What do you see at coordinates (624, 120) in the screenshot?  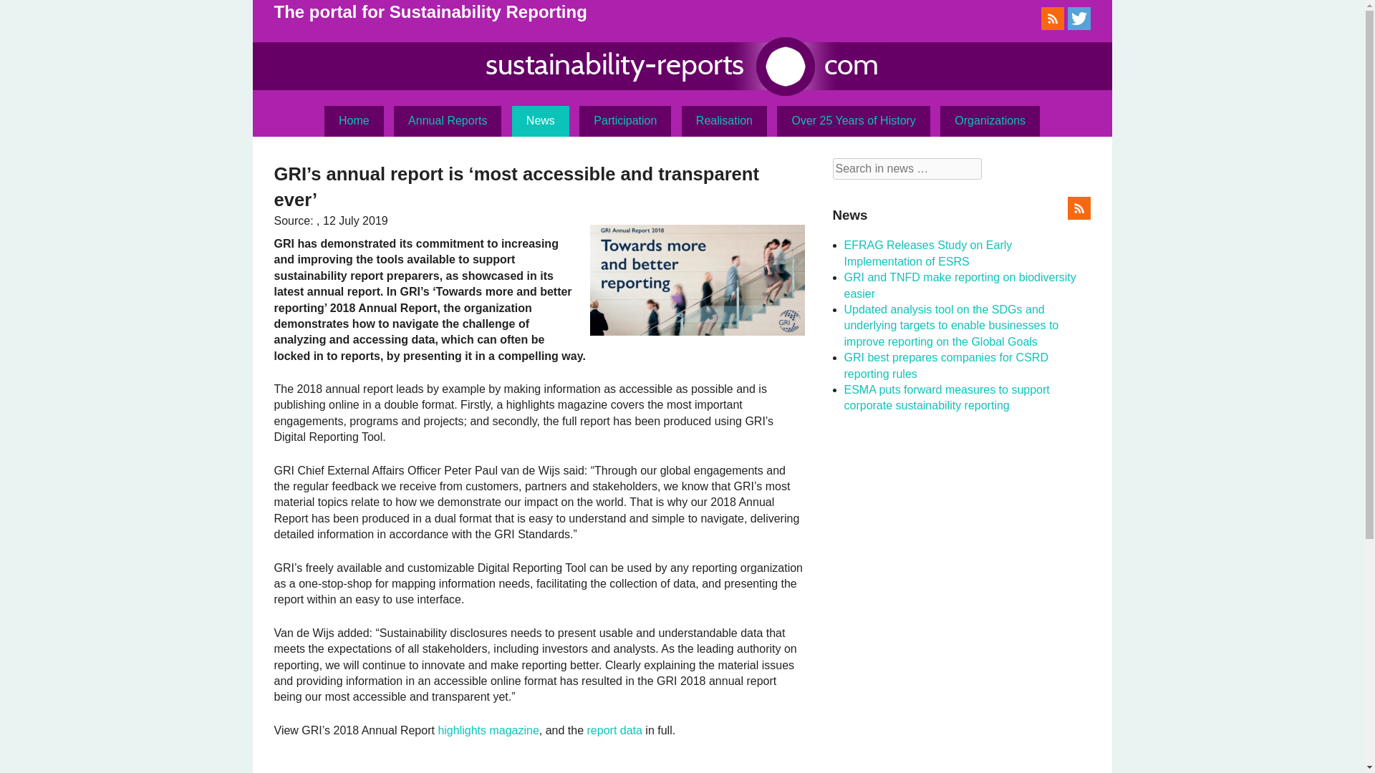 I see `Participation` at bounding box center [624, 120].